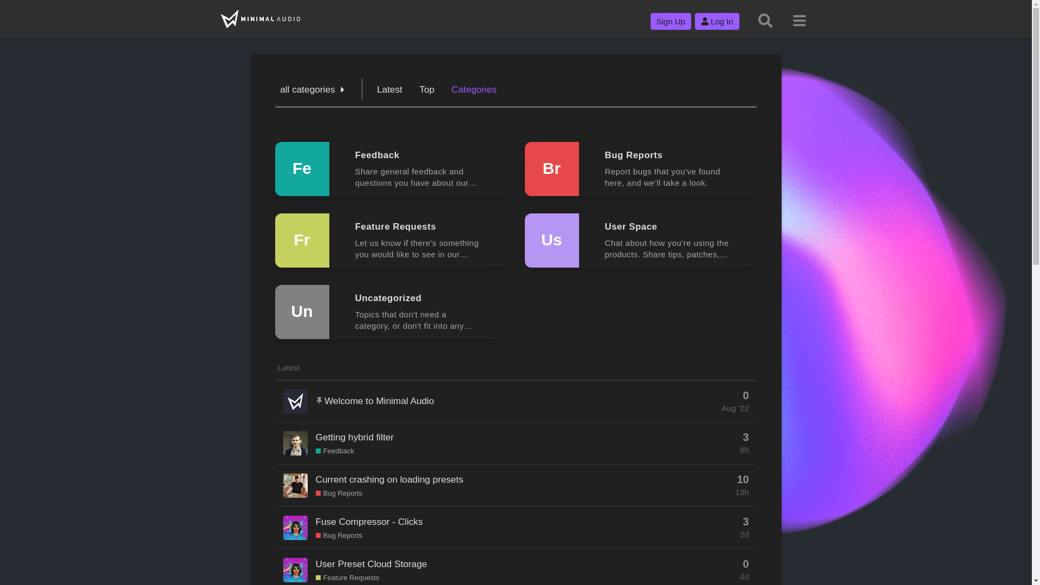 This screenshot has width=1040, height=585. I want to click on Getting hybrid filter, so click(355, 437).